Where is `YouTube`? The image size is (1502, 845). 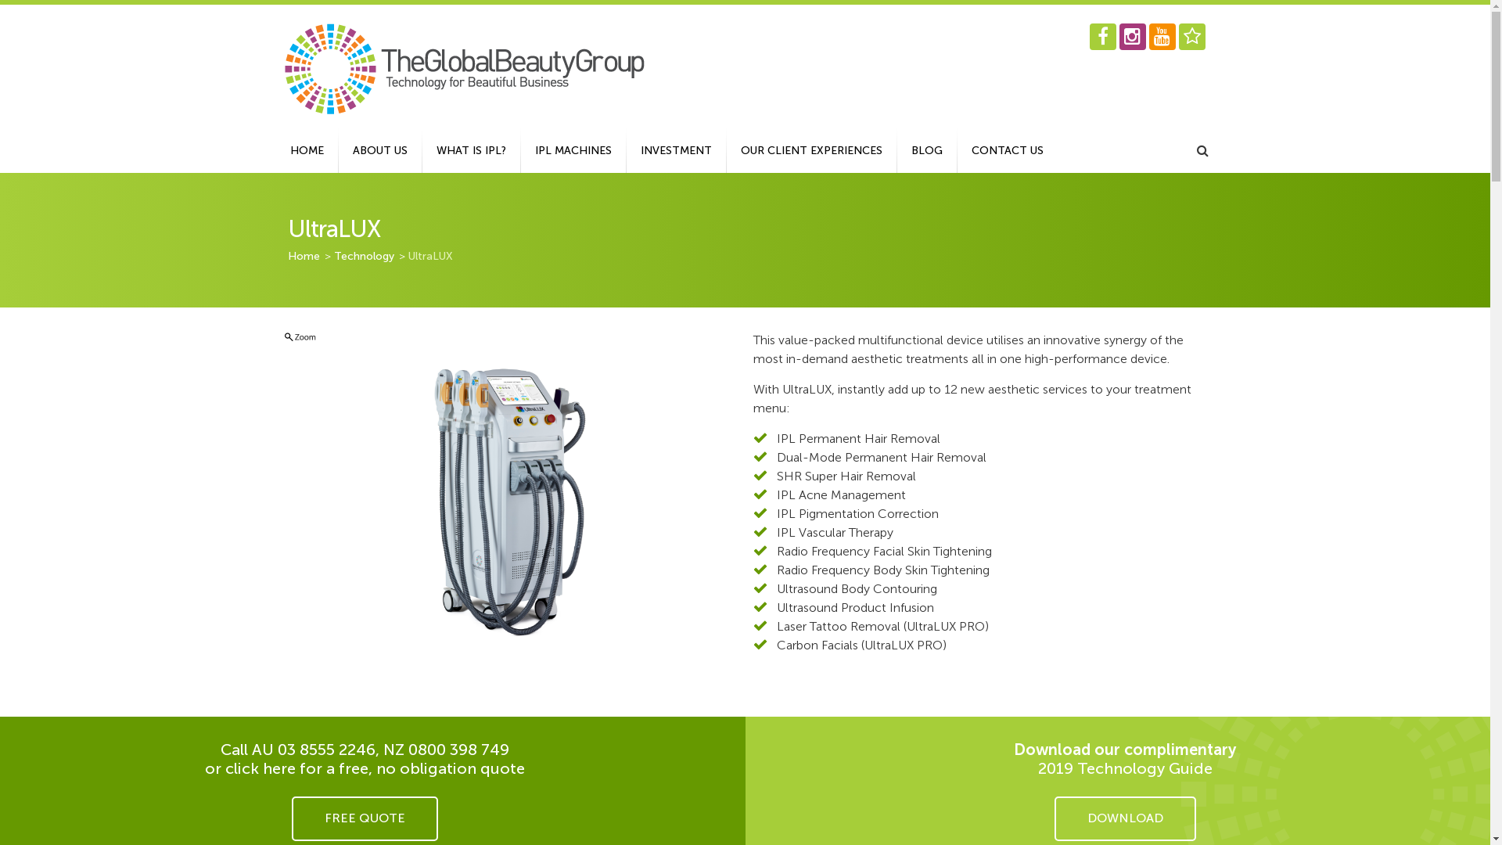
YouTube is located at coordinates (1162, 37).